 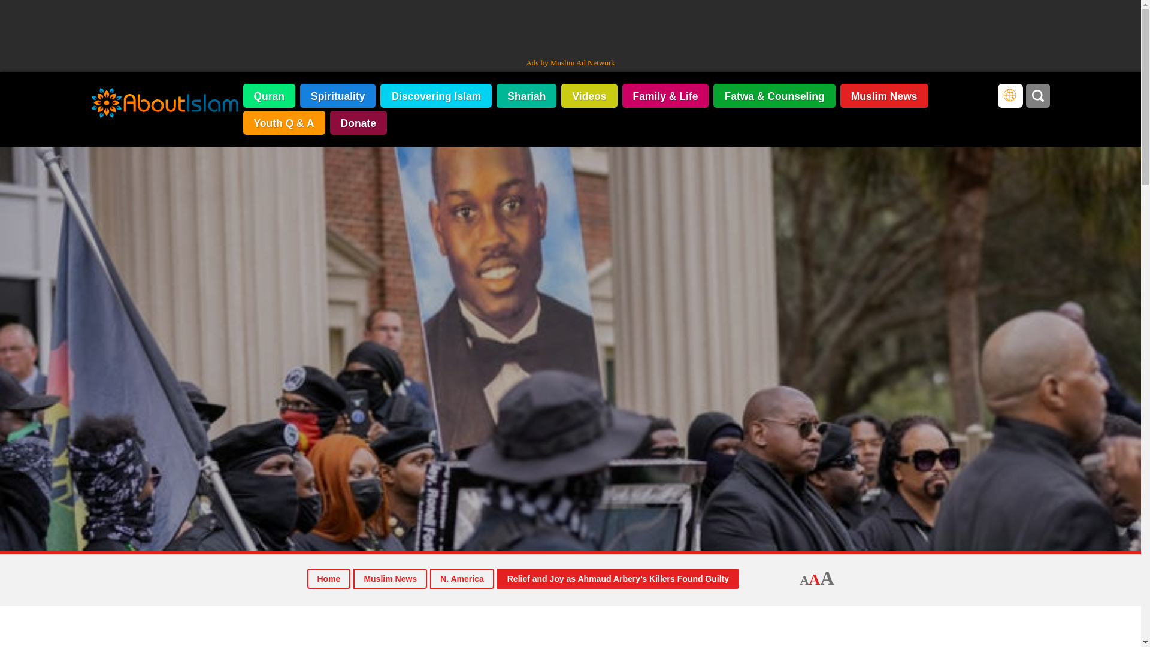 I want to click on Quran, so click(x=269, y=96).